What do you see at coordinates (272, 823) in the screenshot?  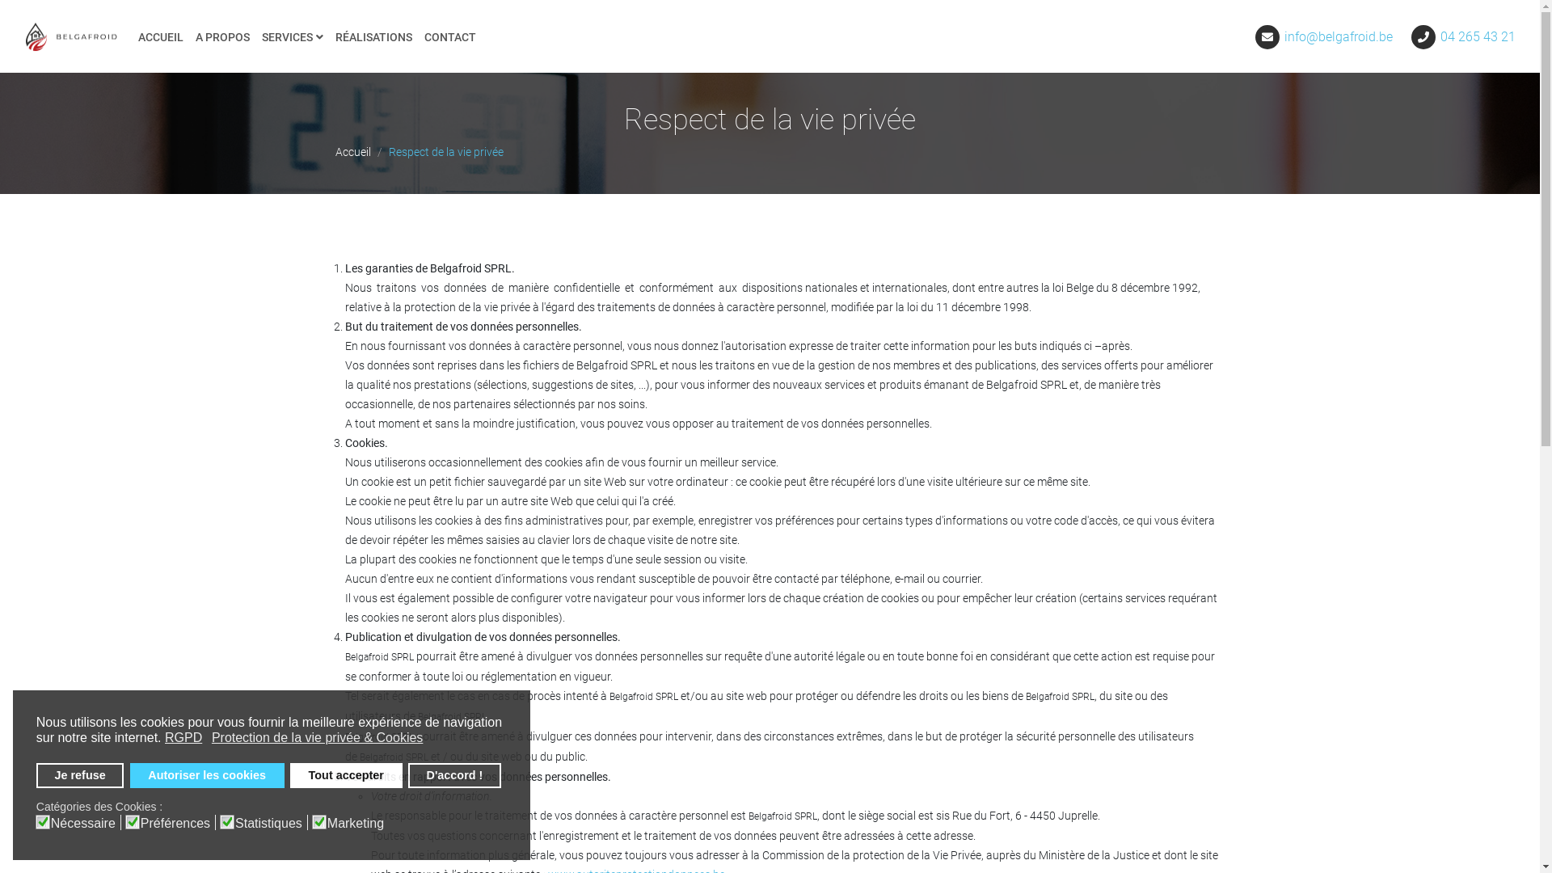 I see `Statistiques` at bounding box center [272, 823].